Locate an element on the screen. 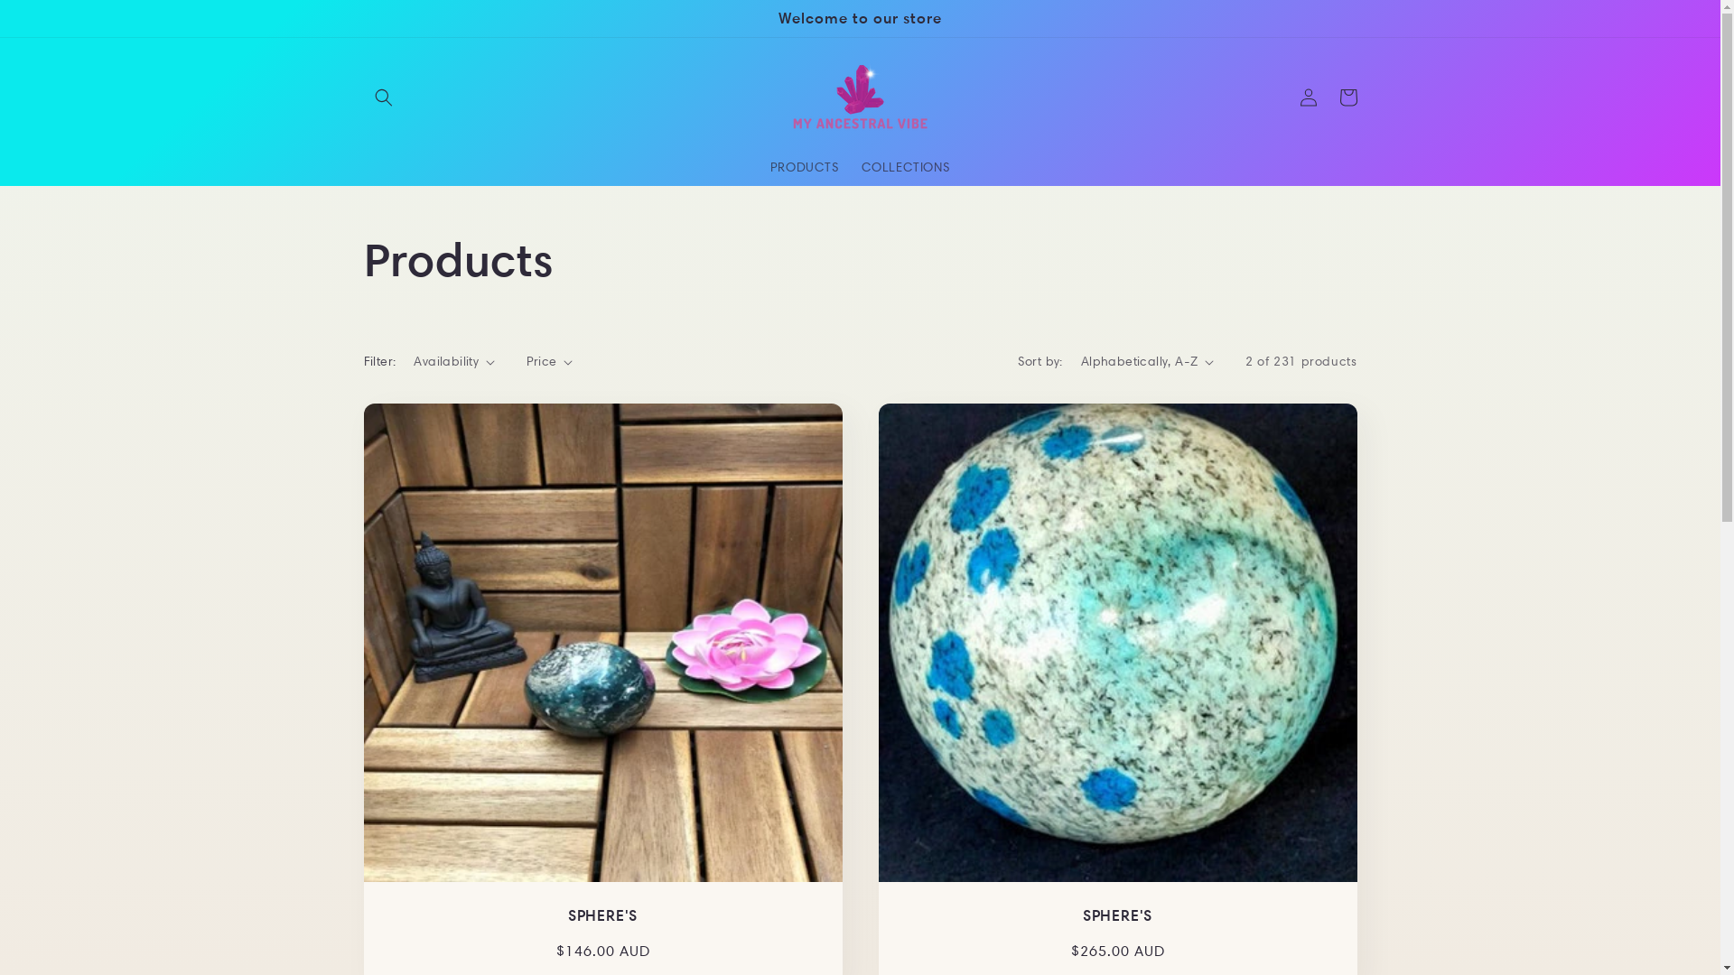  Cart is located at coordinates (1347, 97).